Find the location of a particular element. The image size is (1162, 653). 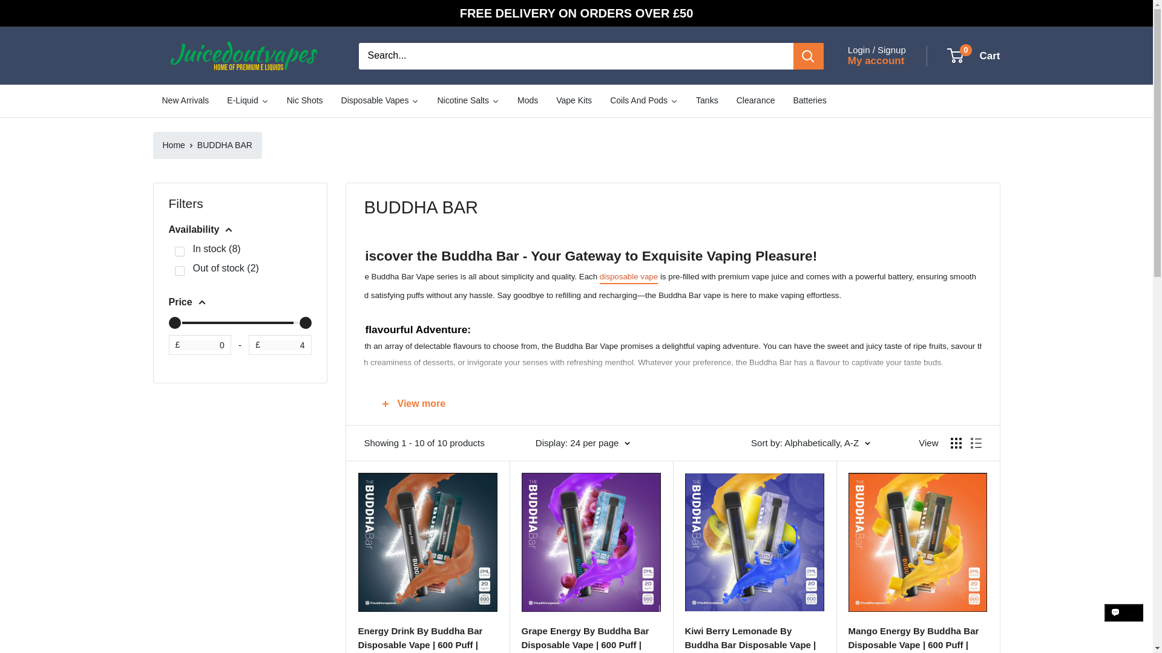

Clearance is located at coordinates (755, 101).